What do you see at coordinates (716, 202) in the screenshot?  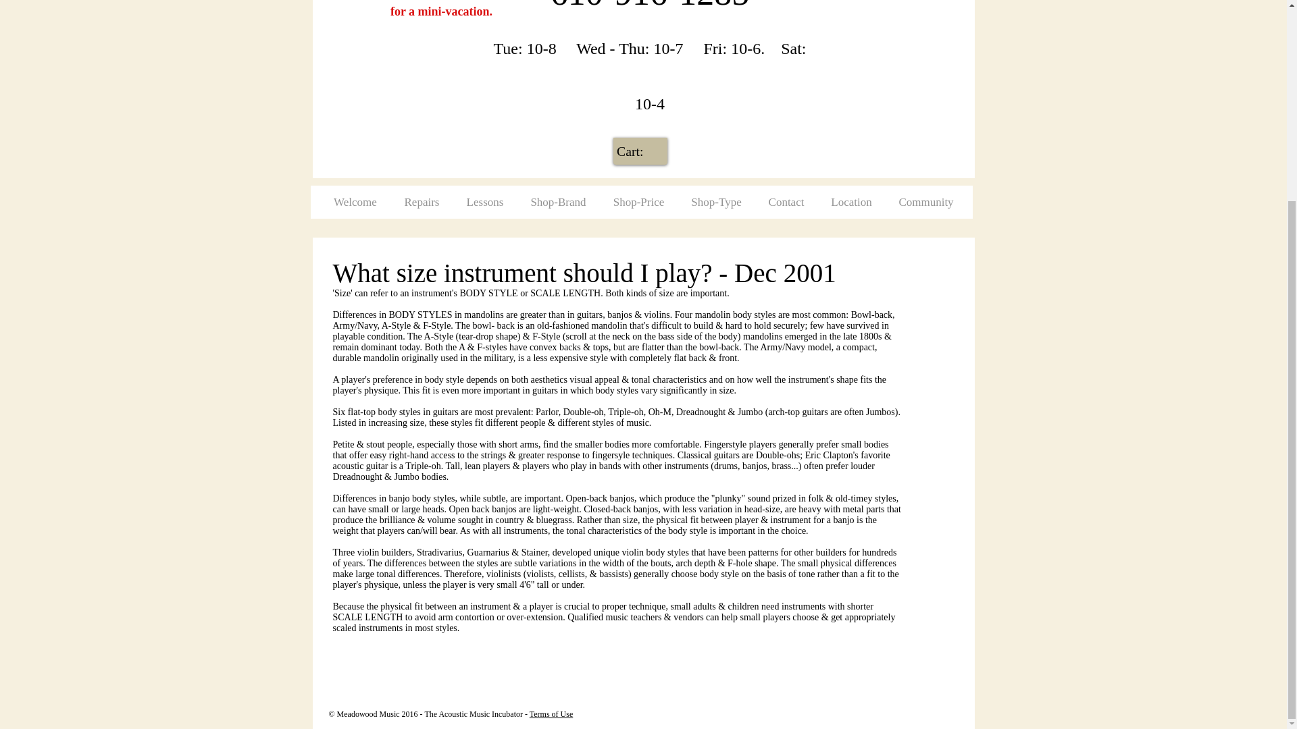 I see `Shop-Type` at bounding box center [716, 202].